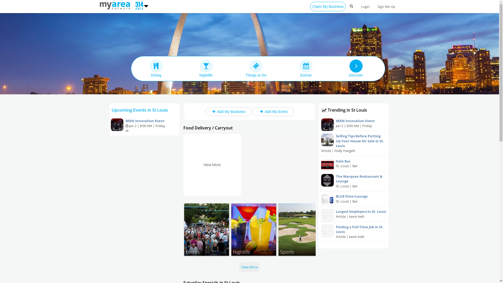 Image resolution: width=503 pixels, height=283 pixels. What do you see at coordinates (140, 110) in the screenshot?
I see `Upcoming Events in St Louis` at bounding box center [140, 110].